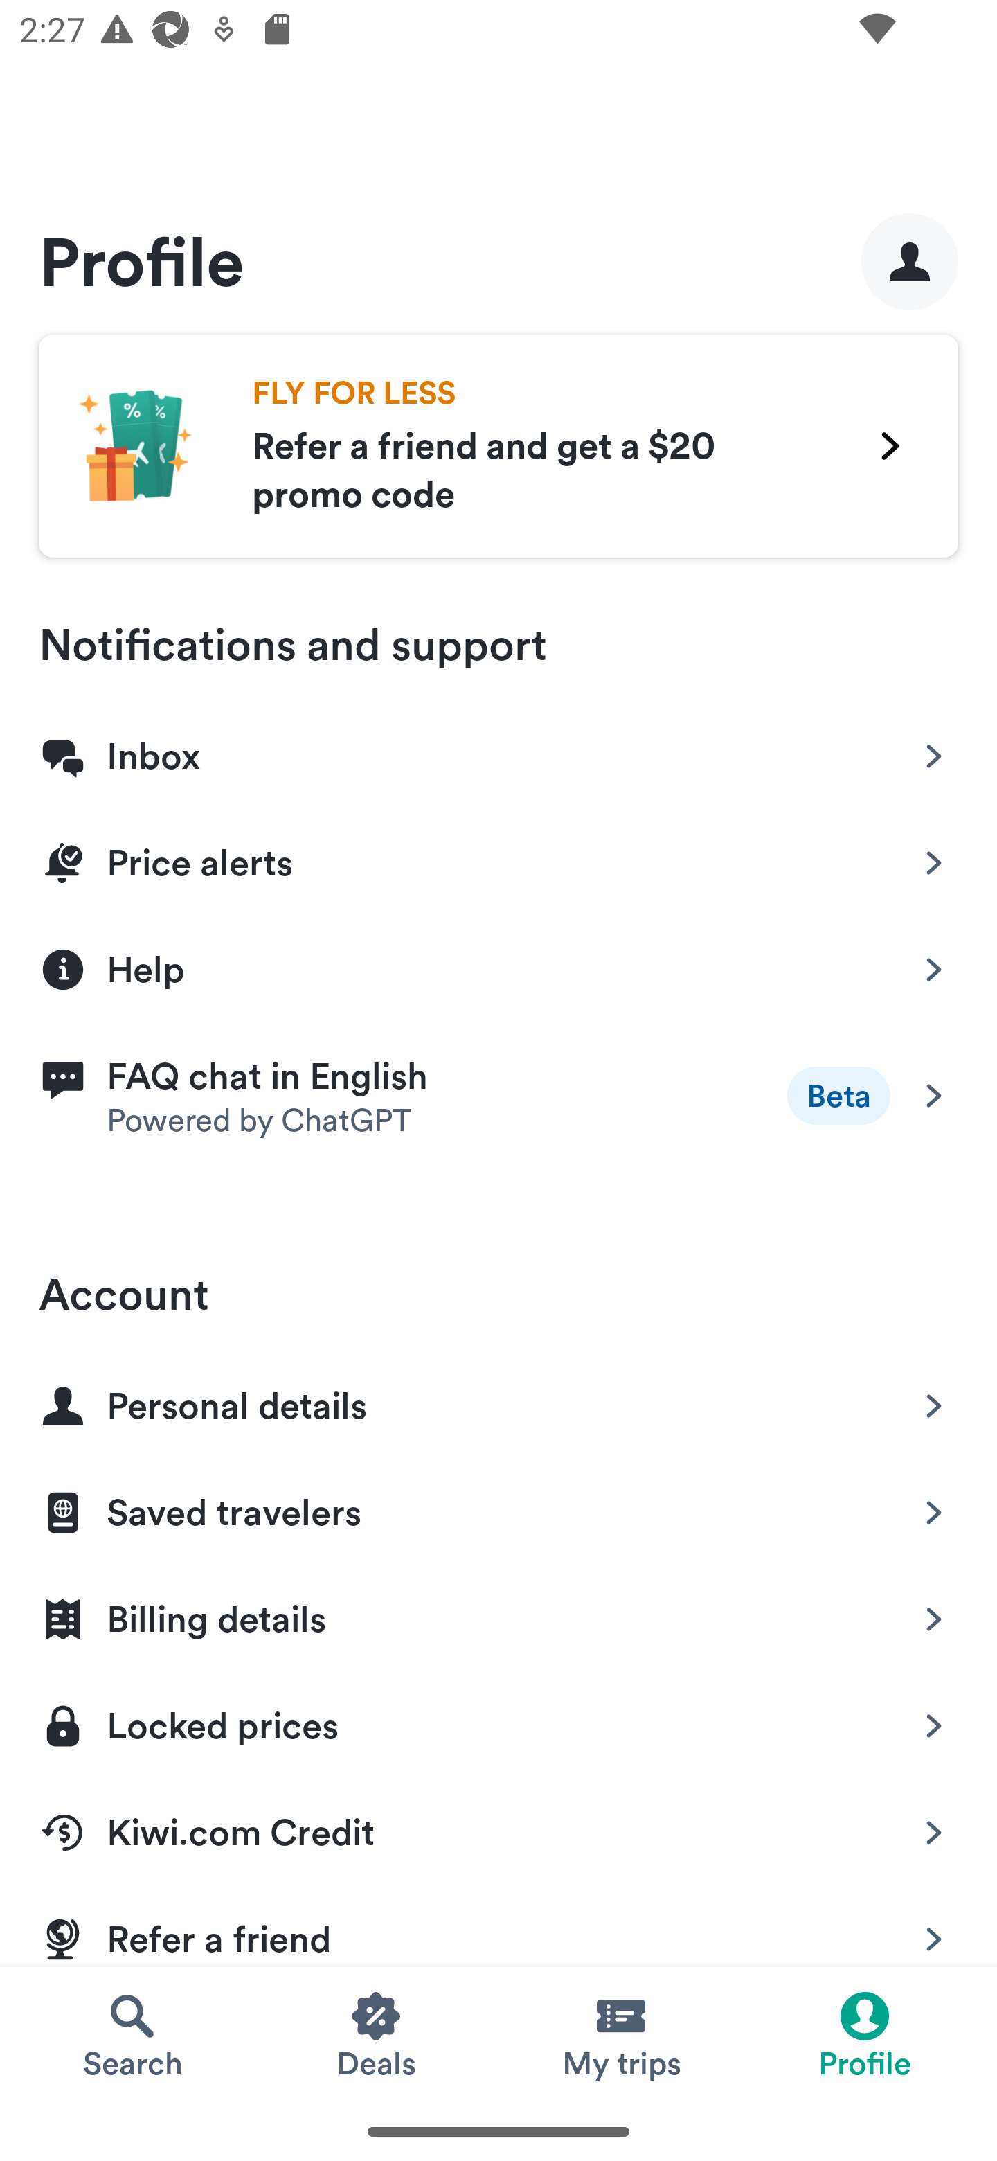  Describe the element at coordinates (498, 1400) in the screenshot. I see `Personal details` at that location.